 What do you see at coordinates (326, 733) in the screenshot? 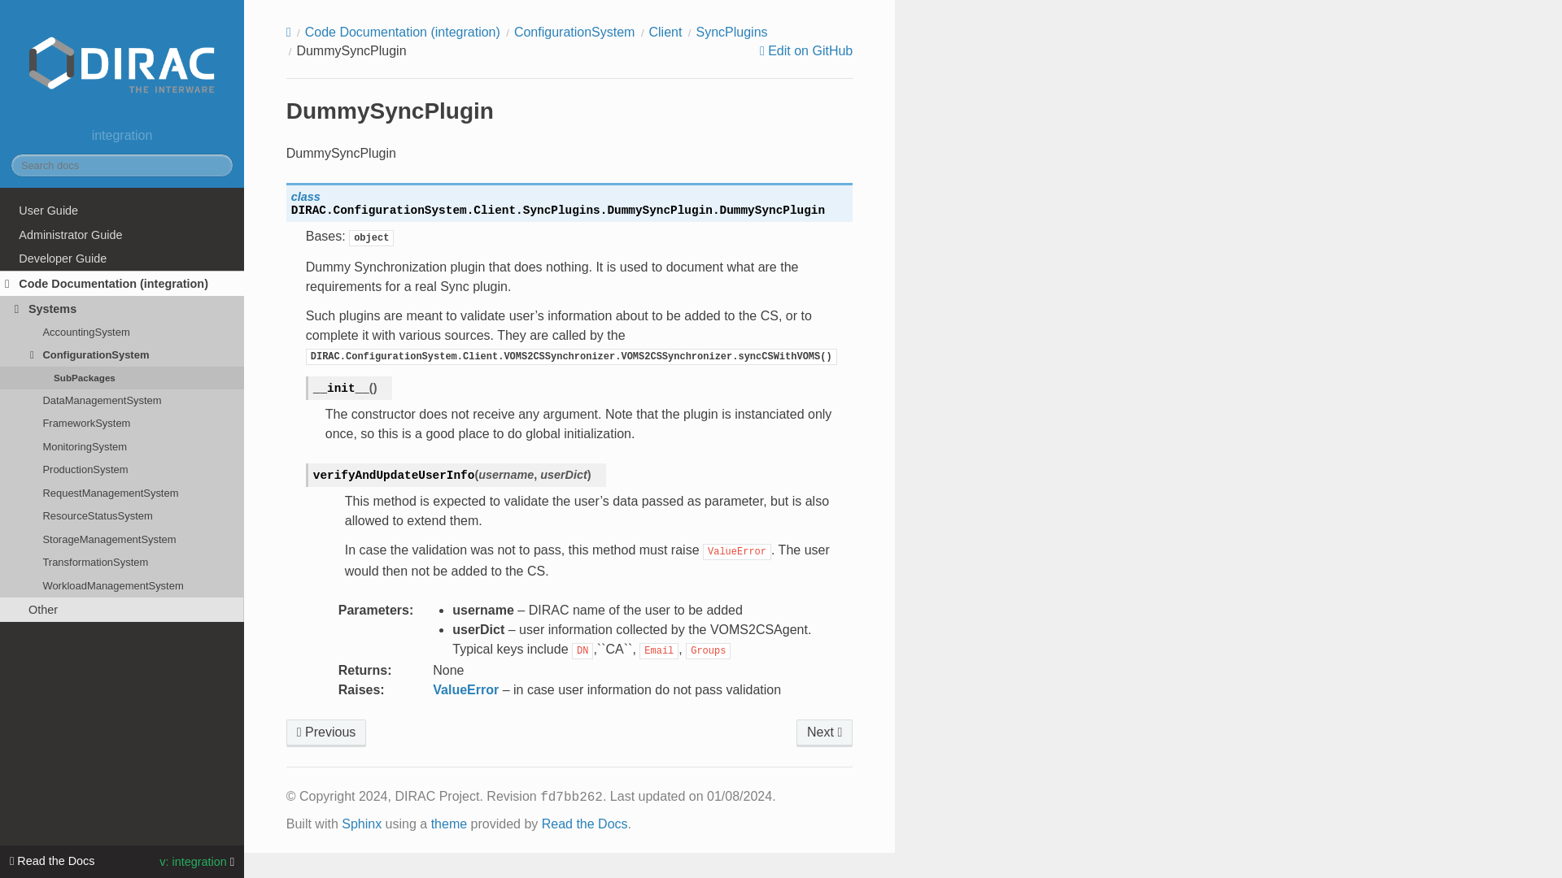
I see `CERNLDAPSyncPlugin` at bounding box center [326, 733].